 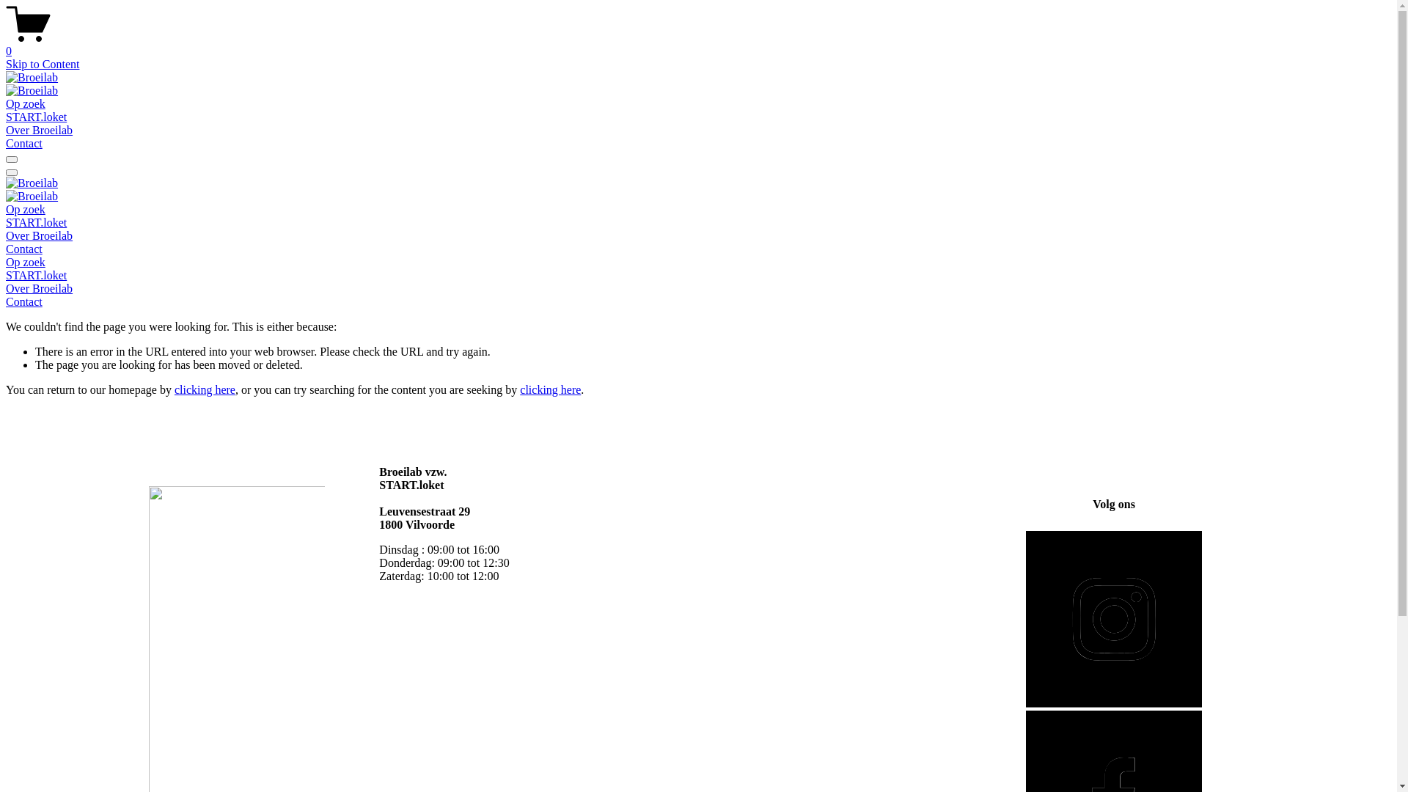 I want to click on clicking here, so click(x=550, y=390).